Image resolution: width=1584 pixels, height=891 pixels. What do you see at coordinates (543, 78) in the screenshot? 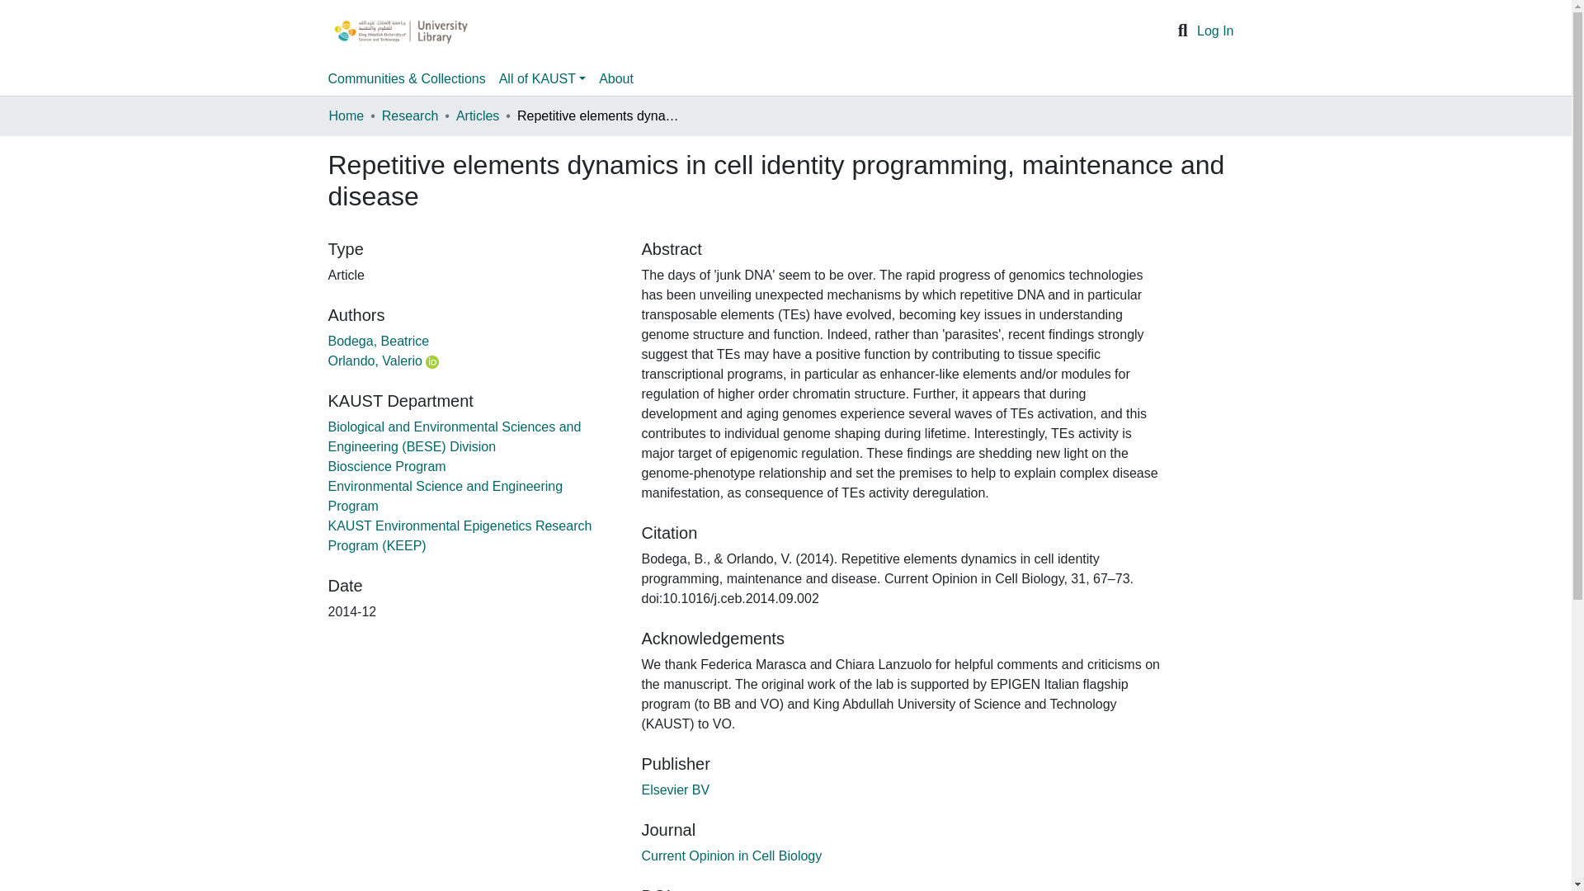
I see `All of KAUST` at bounding box center [543, 78].